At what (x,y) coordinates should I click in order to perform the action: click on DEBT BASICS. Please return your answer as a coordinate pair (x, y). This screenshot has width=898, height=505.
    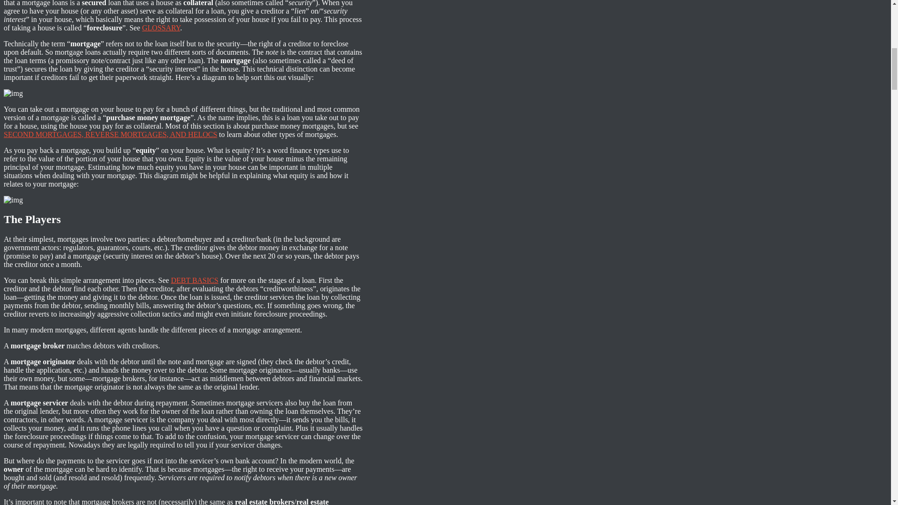
    Looking at the image, I should click on (194, 280).